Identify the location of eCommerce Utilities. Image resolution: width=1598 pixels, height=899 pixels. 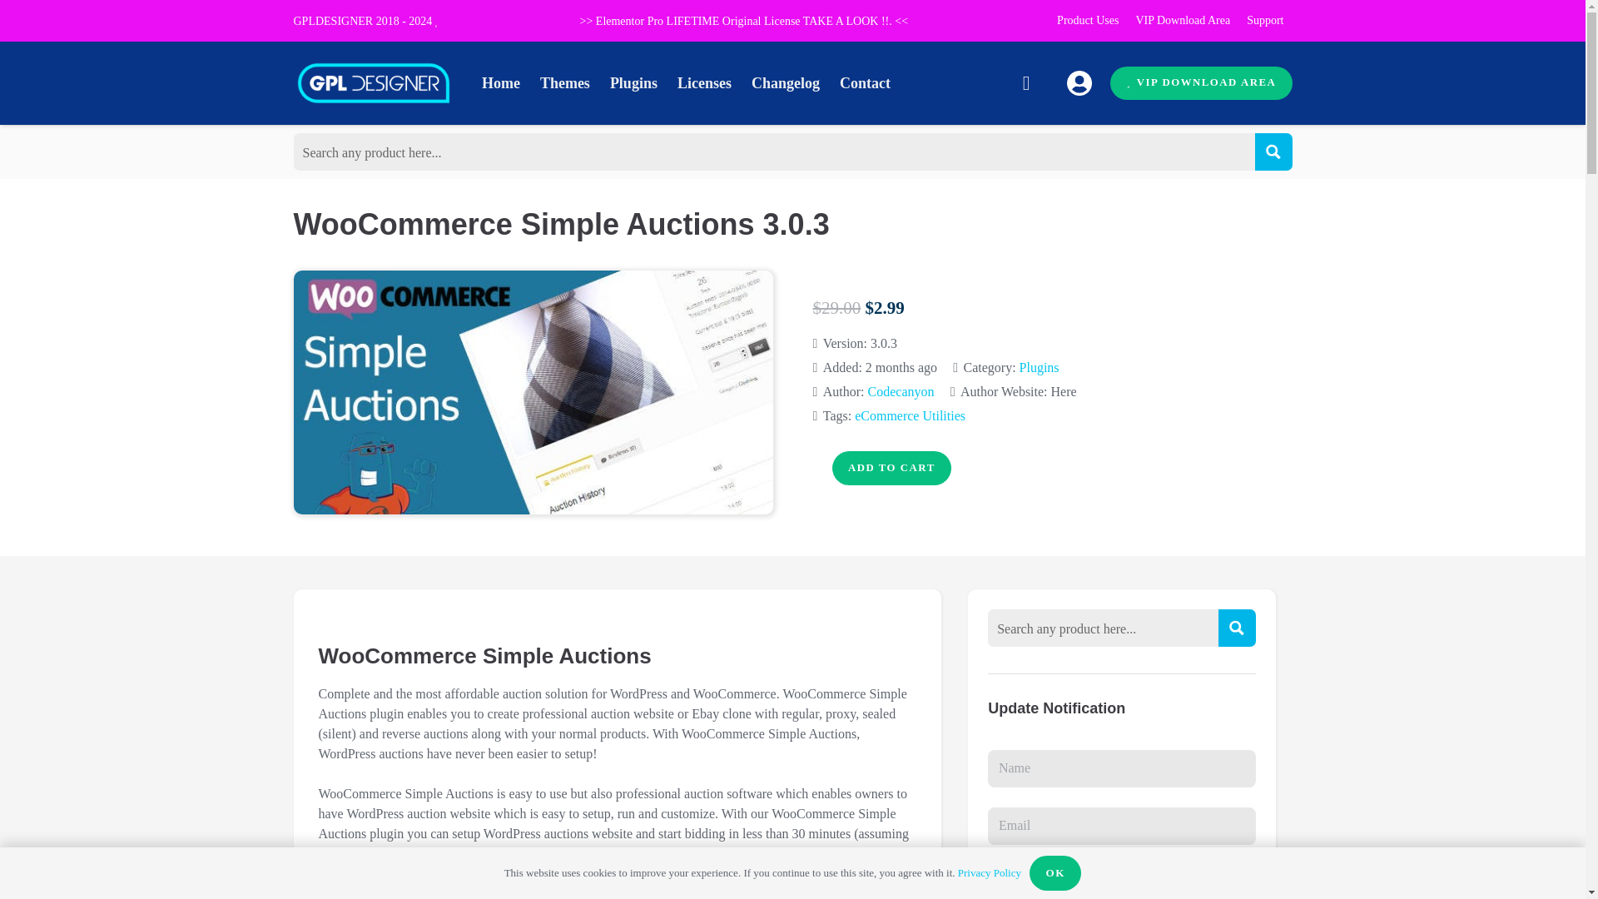
(910, 415).